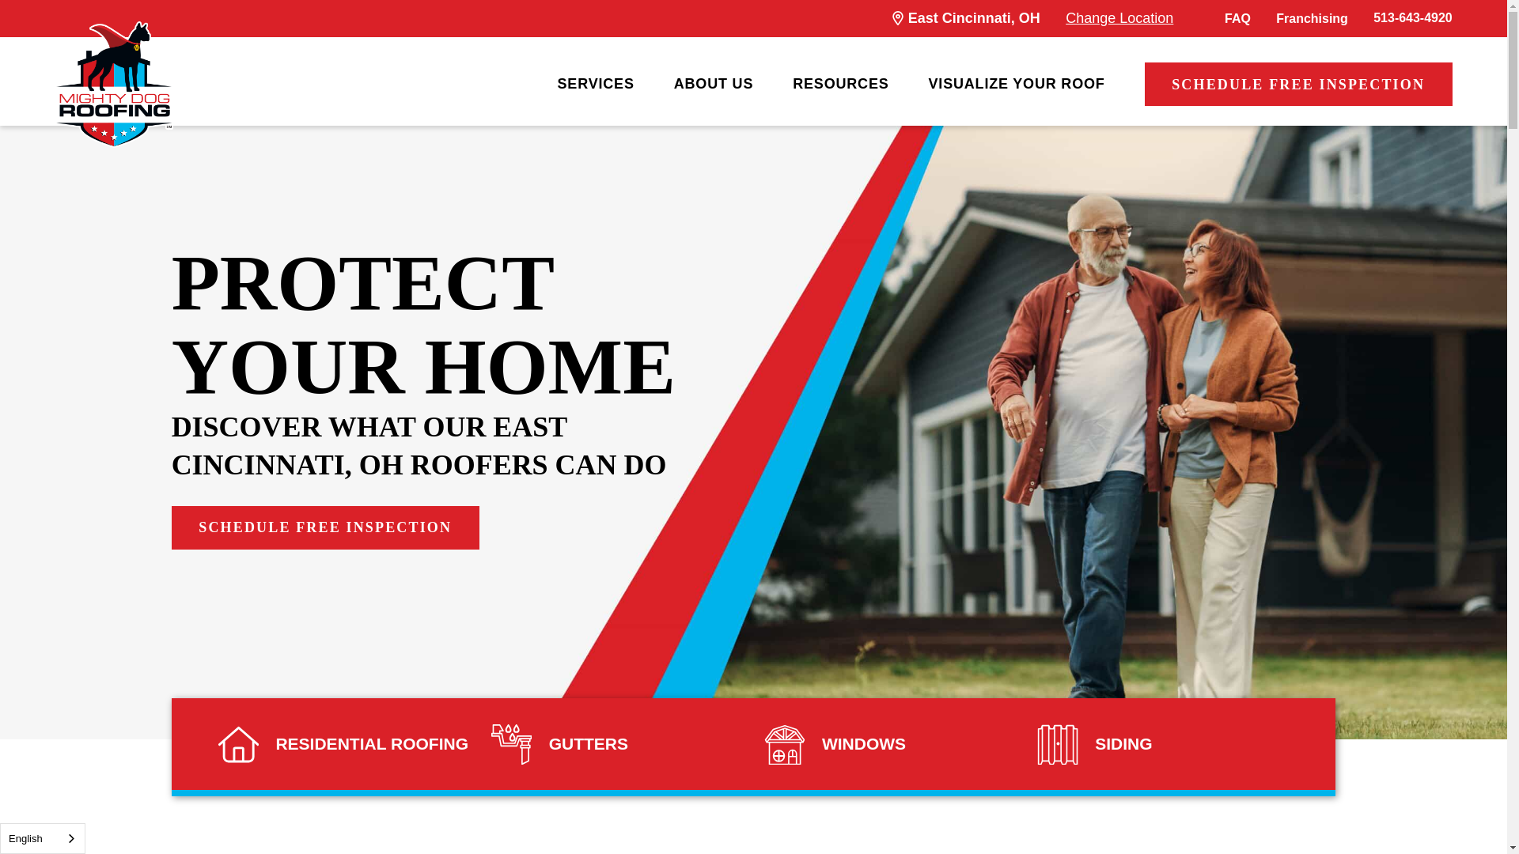 This screenshot has height=854, width=1519. What do you see at coordinates (114, 84) in the screenshot?
I see `Mighty Dog Roofing of East Cincinnati, OH` at bounding box center [114, 84].